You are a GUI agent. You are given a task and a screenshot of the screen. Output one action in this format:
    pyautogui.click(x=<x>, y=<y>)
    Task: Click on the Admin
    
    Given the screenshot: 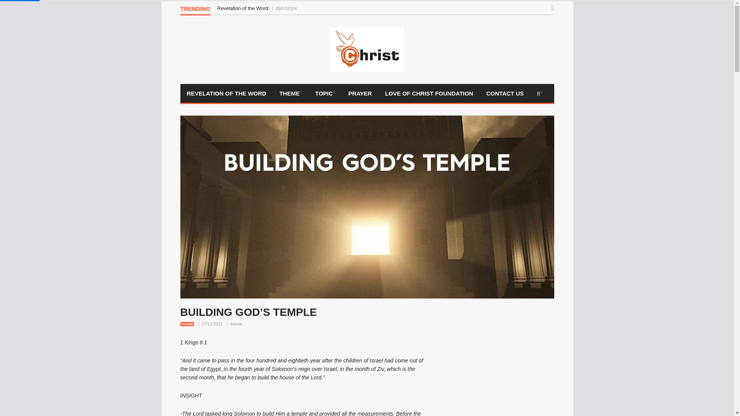 What is the action you would take?
    pyautogui.click(x=236, y=324)
    